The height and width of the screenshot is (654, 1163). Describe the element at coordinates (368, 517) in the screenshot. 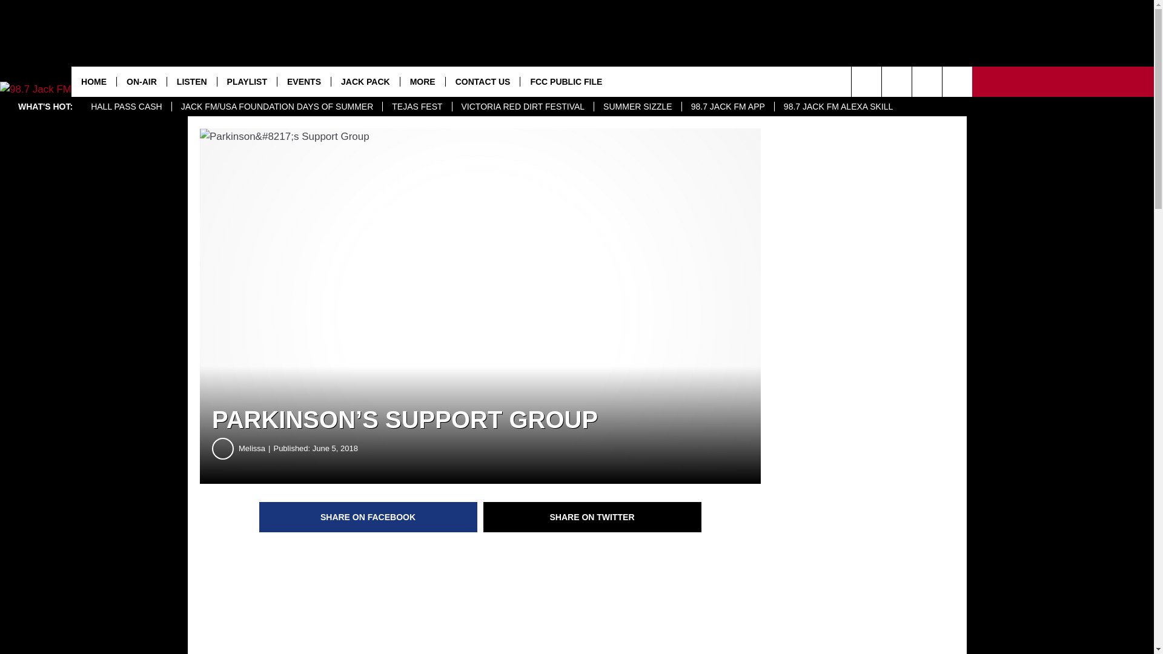

I see `Share on Facebook` at that location.